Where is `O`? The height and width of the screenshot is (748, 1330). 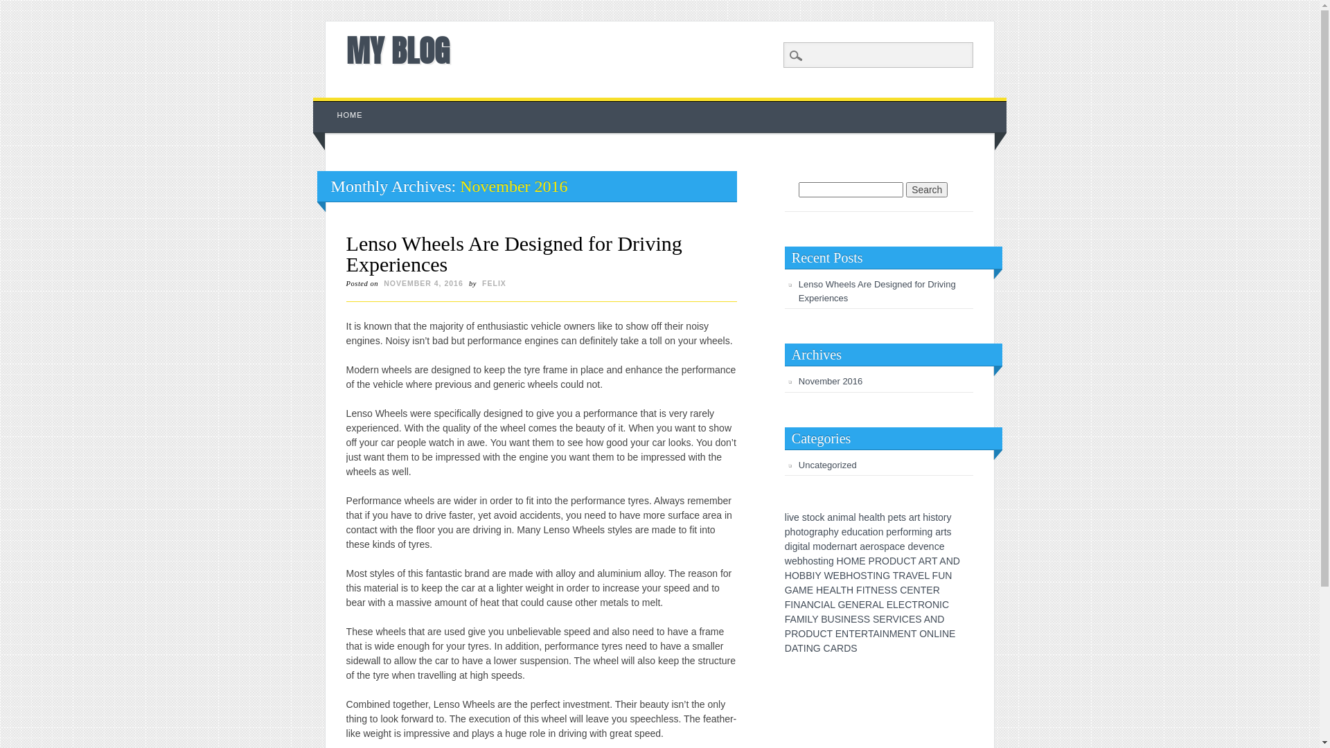 O is located at coordinates (923, 634).